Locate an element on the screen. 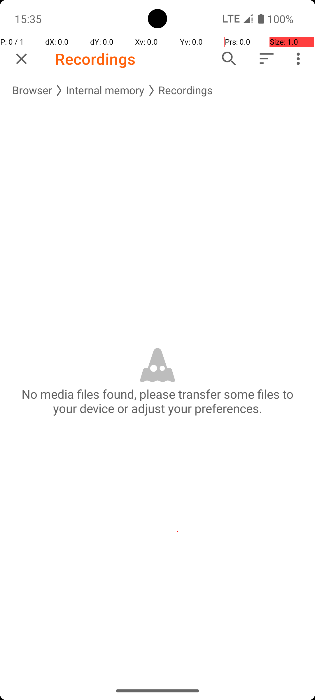 This screenshot has width=315, height=700. Browser is located at coordinates (32, 90).